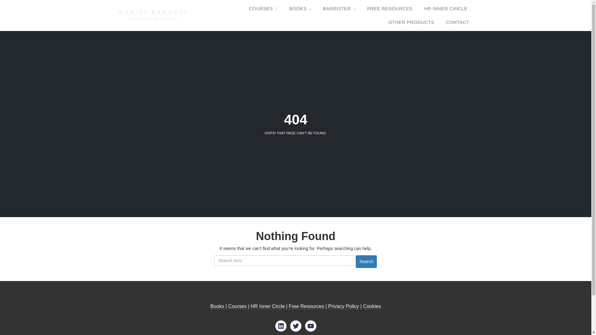 The height and width of the screenshot is (335, 596). What do you see at coordinates (390, 9) in the screenshot?
I see `FREE RESOURCES` at bounding box center [390, 9].